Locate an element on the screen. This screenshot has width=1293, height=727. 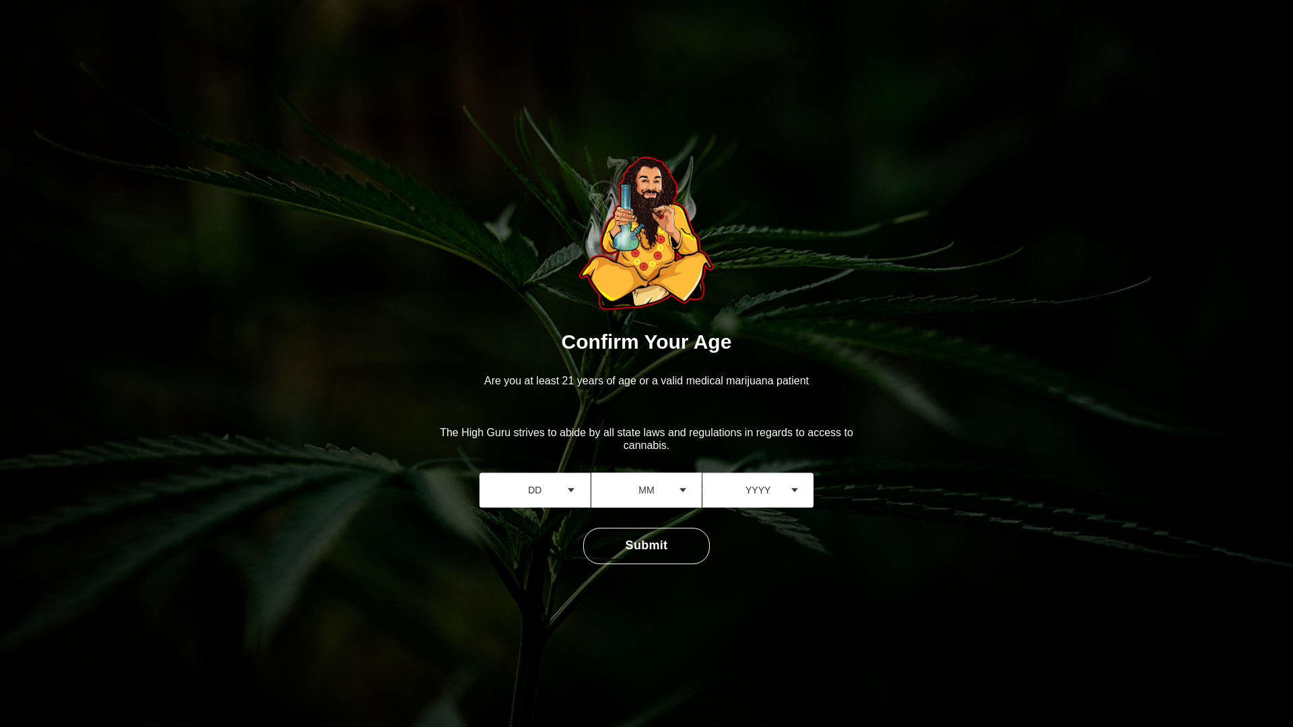
Permalink to Virginia To Legalize Marijuana By 2024 is located at coordinates (956, 475).